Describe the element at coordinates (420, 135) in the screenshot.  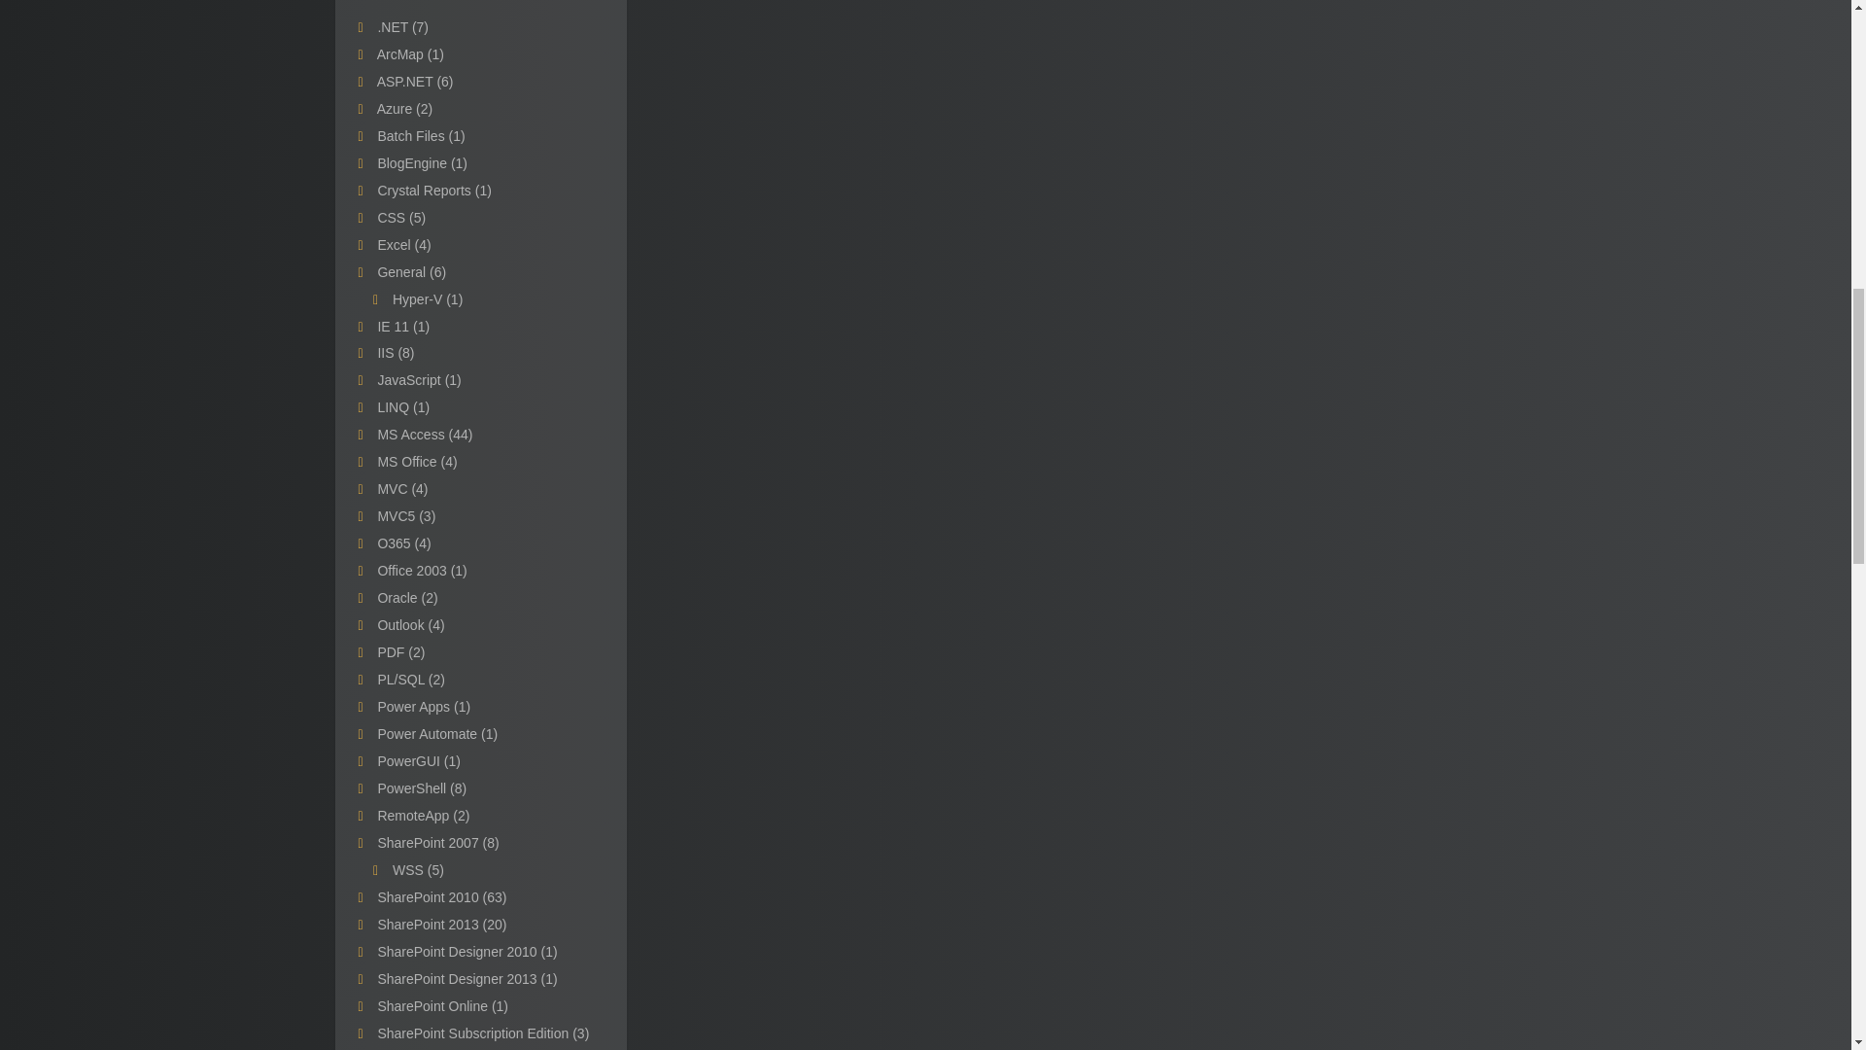
I see `Category: Batch Files` at that location.